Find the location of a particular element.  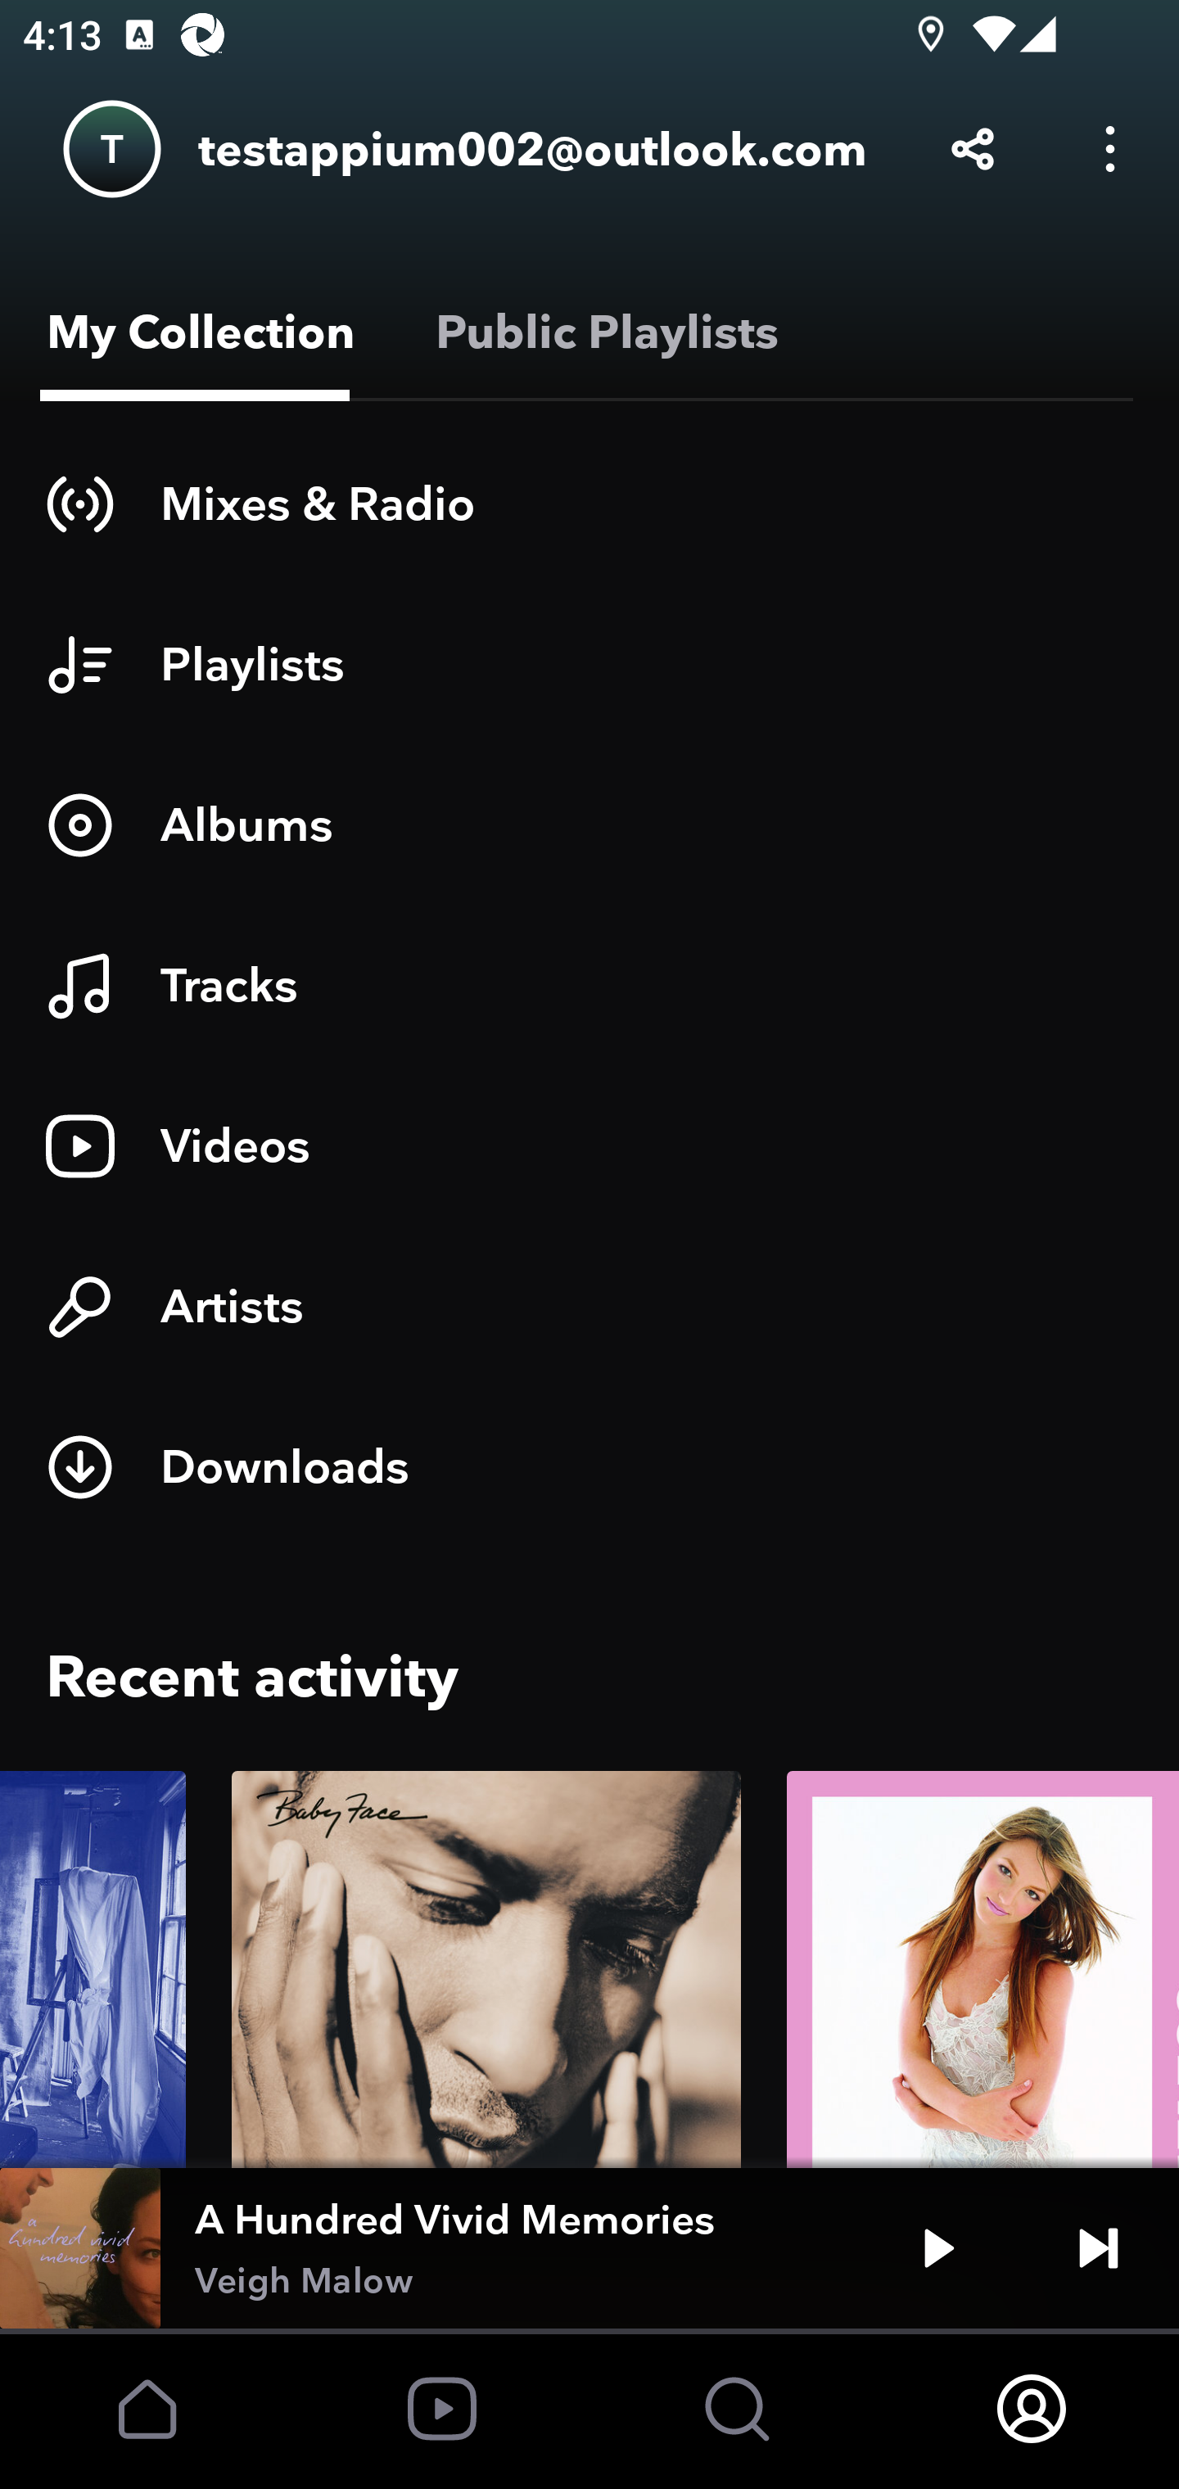

Mixes & Radio is located at coordinates (589, 504).